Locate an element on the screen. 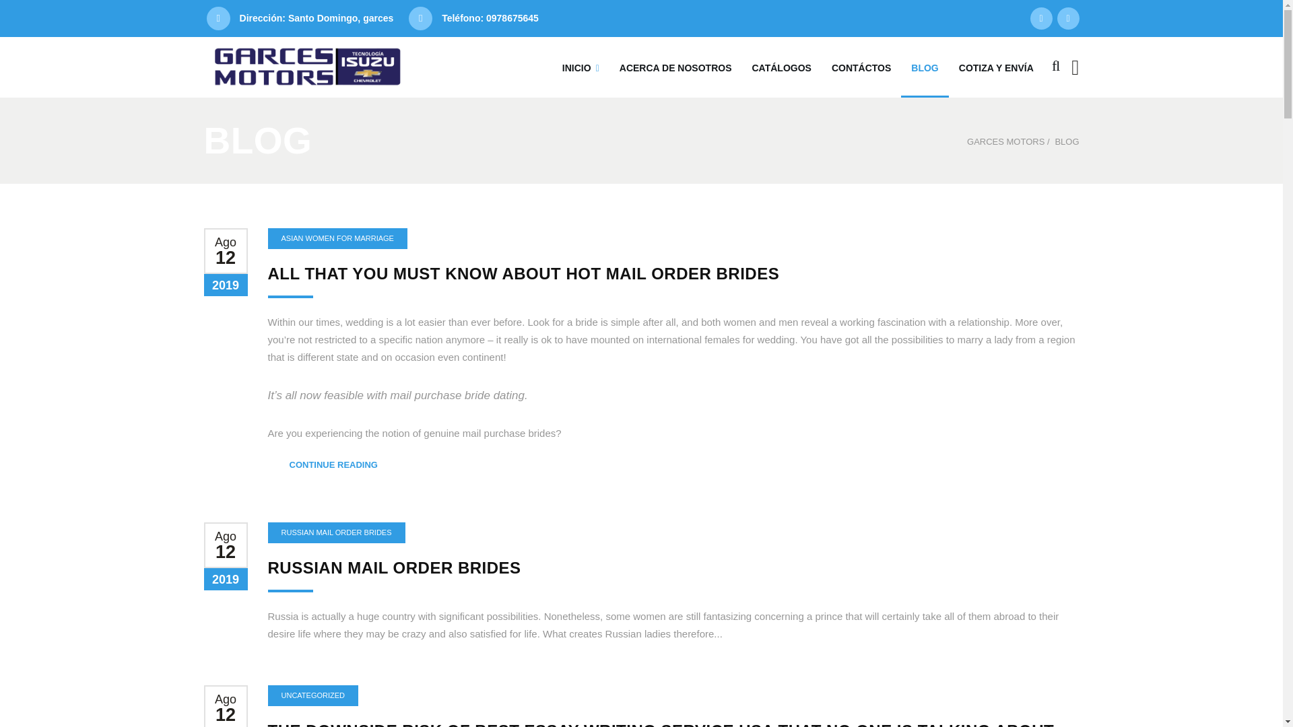 The image size is (1293, 727). ASIAN WOMEN FOR MARRIAGE is located at coordinates (337, 238).